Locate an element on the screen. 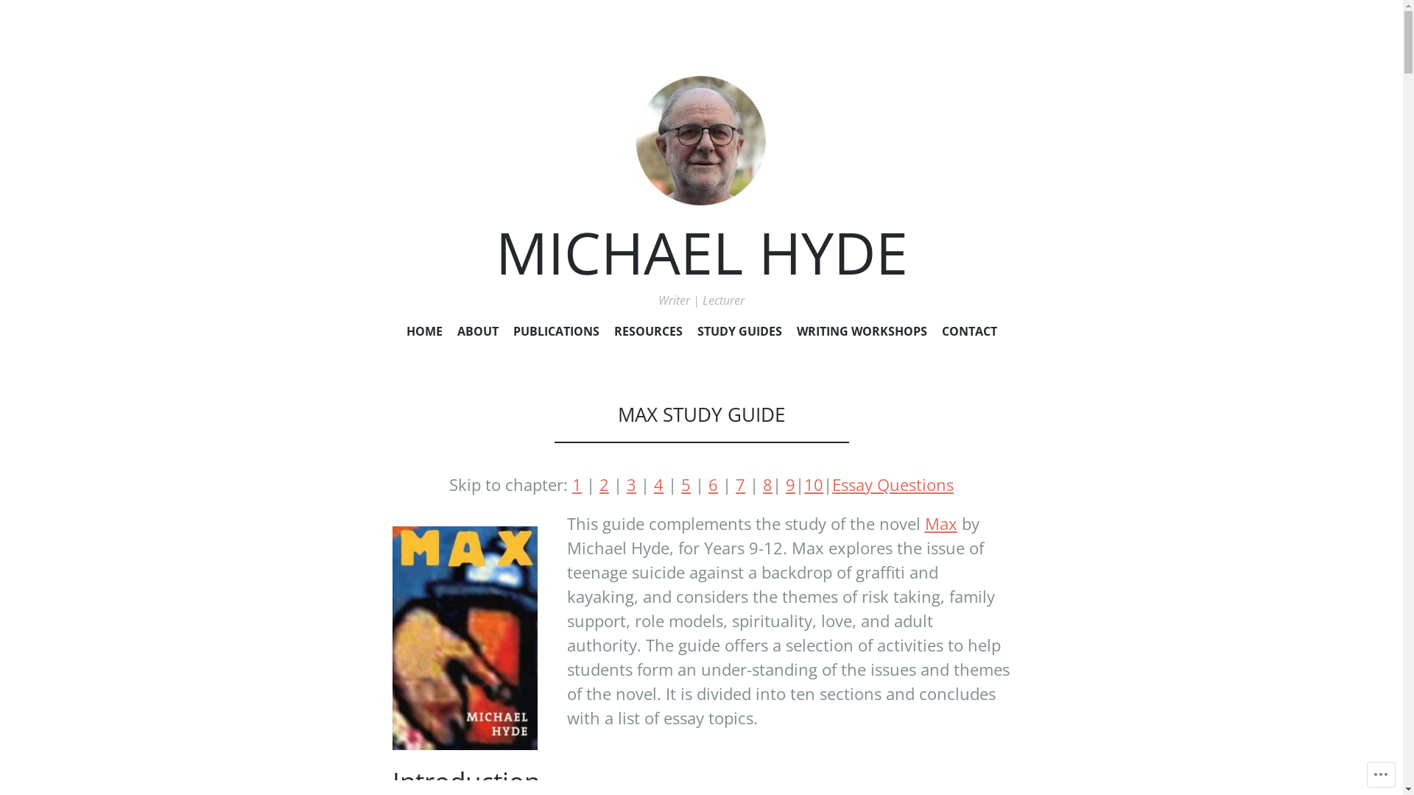 The height and width of the screenshot is (795, 1414). Max is located at coordinates (941, 523).